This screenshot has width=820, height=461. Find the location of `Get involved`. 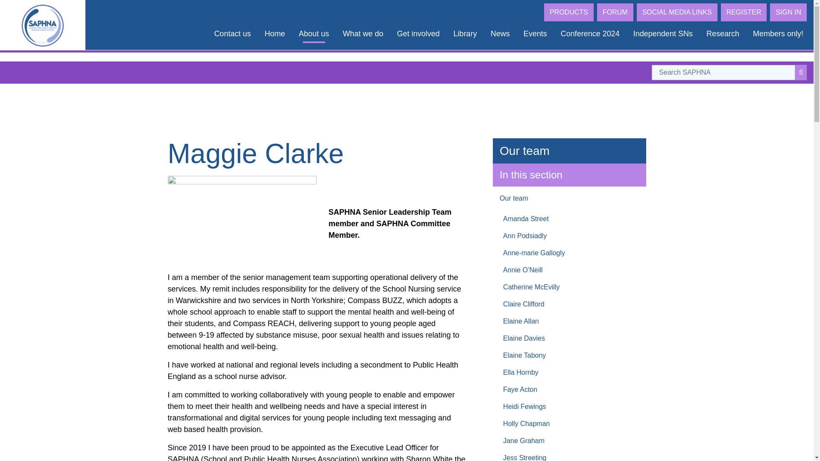

Get involved is located at coordinates (419, 34).